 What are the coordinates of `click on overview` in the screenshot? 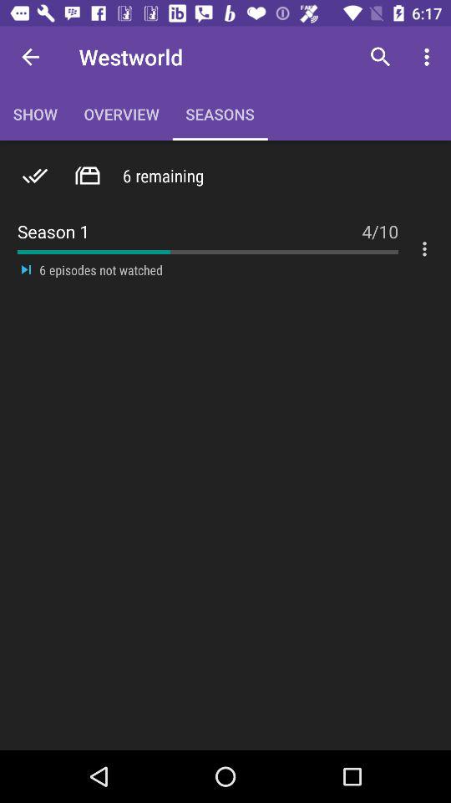 It's located at (121, 114).